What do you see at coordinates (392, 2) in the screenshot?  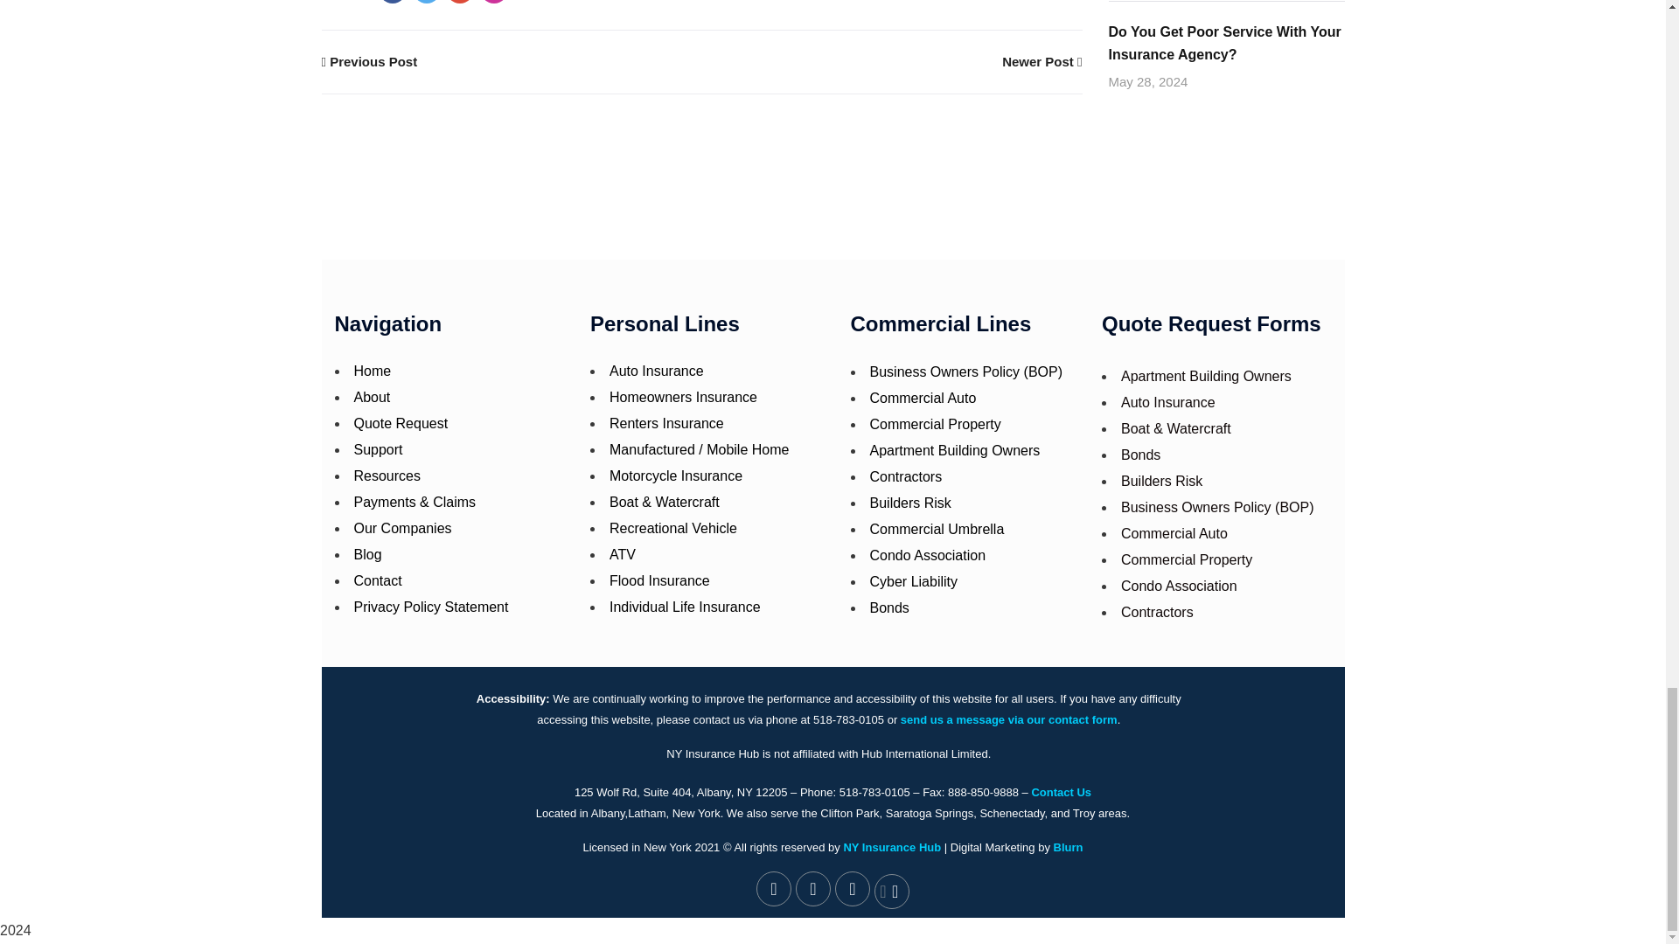 I see `Facebook` at bounding box center [392, 2].